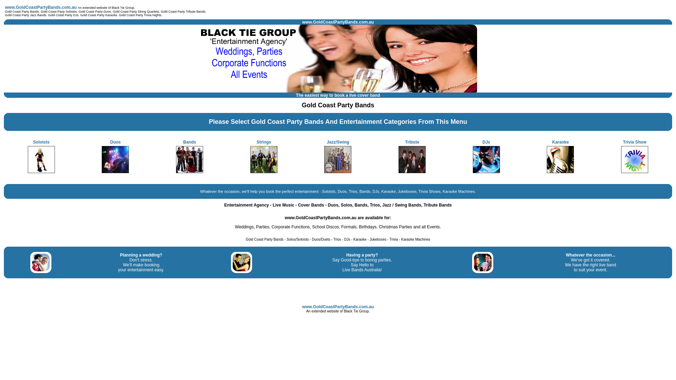 The height and width of the screenshot is (380, 676). Describe the element at coordinates (42, 142) in the screenshot. I see `Soloists` at that location.